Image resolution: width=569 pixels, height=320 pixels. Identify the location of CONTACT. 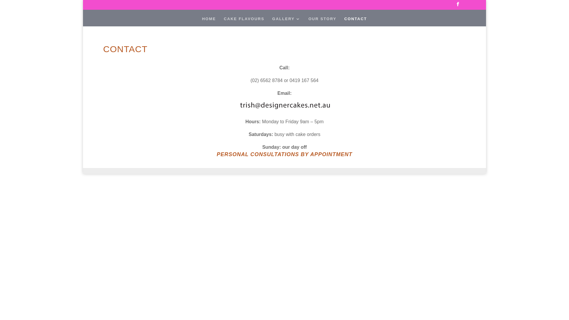
(356, 21).